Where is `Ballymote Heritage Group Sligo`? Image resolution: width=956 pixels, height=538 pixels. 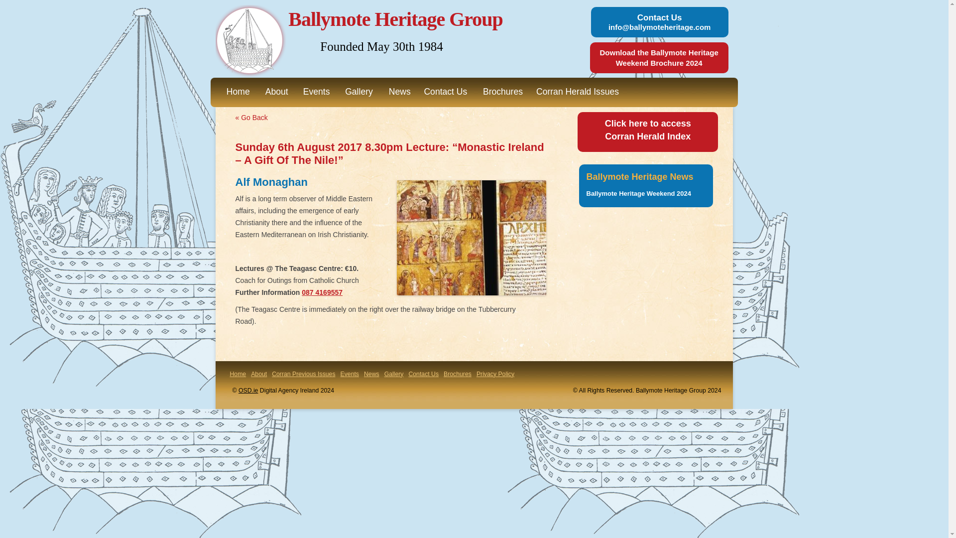 Ballymote Heritage Group Sligo is located at coordinates (395, 19).